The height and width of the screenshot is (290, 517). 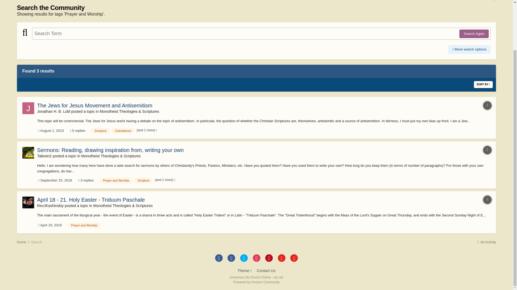 I want to click on Go to Jonathan H. B. Lobl's profile, so click(x=28, y=108).